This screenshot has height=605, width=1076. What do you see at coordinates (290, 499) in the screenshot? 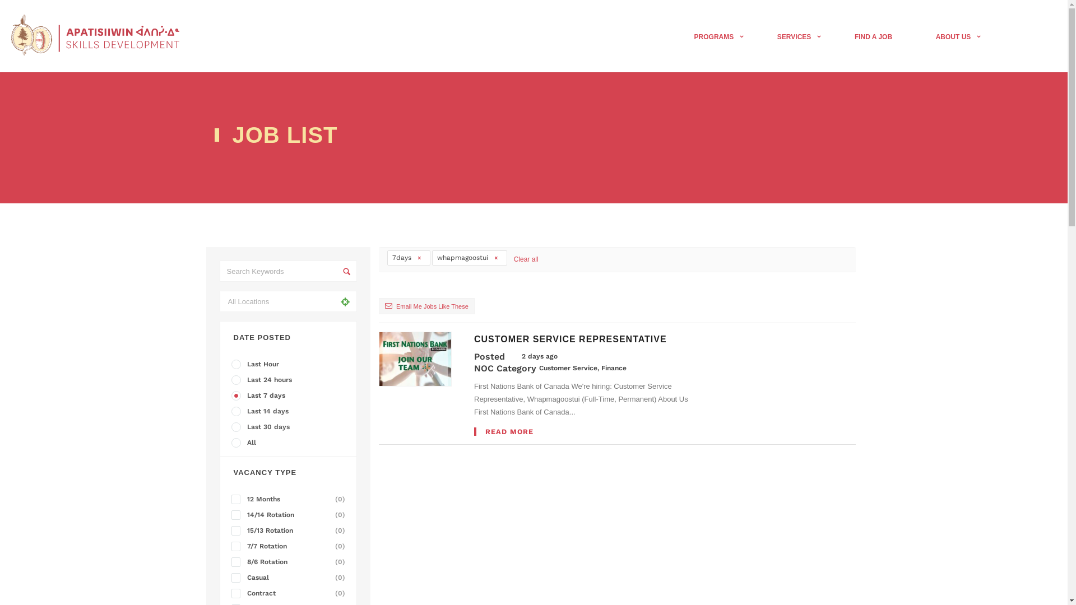
I see `12 Months
(0)` at bounding box center [290, 499].